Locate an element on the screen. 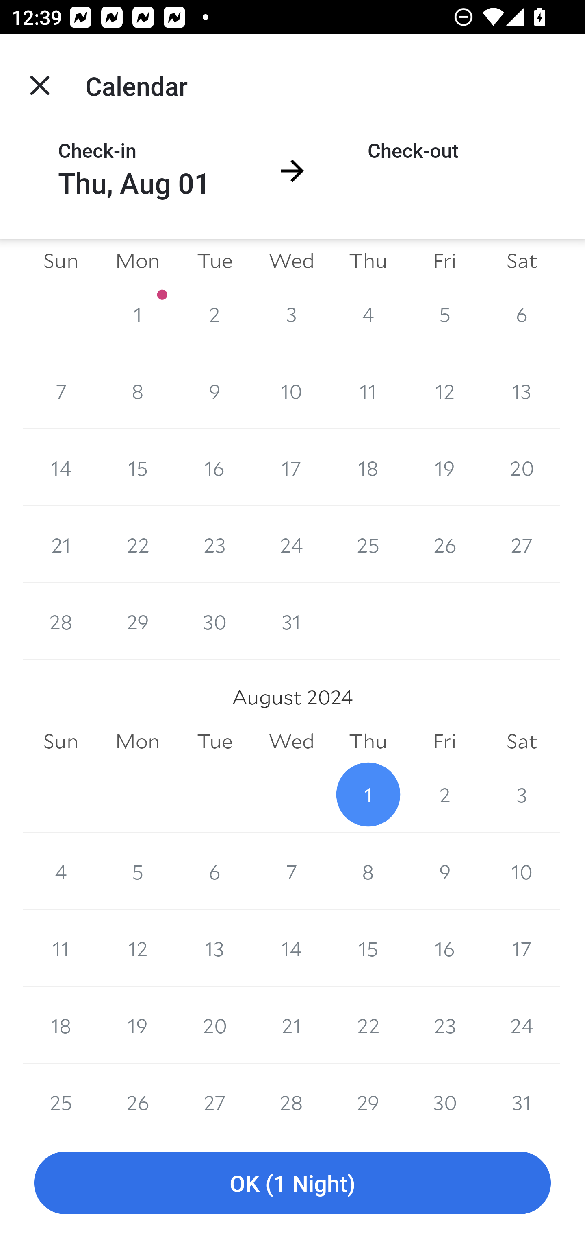 The image size is (585, 1237). 5 5 August 2024 is located at coordinates (137, 871).